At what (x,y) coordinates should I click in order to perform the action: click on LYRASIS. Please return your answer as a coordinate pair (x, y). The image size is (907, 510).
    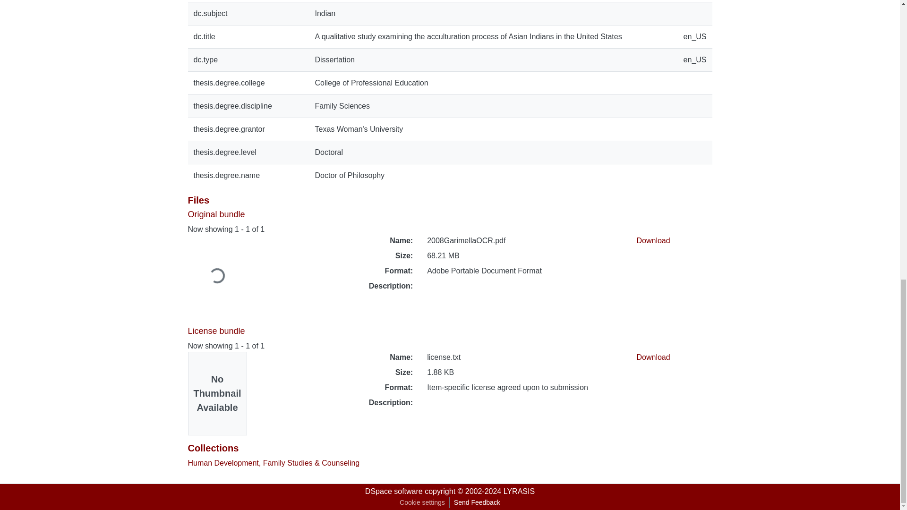
    Looking at the image, I should click on (519, 491).